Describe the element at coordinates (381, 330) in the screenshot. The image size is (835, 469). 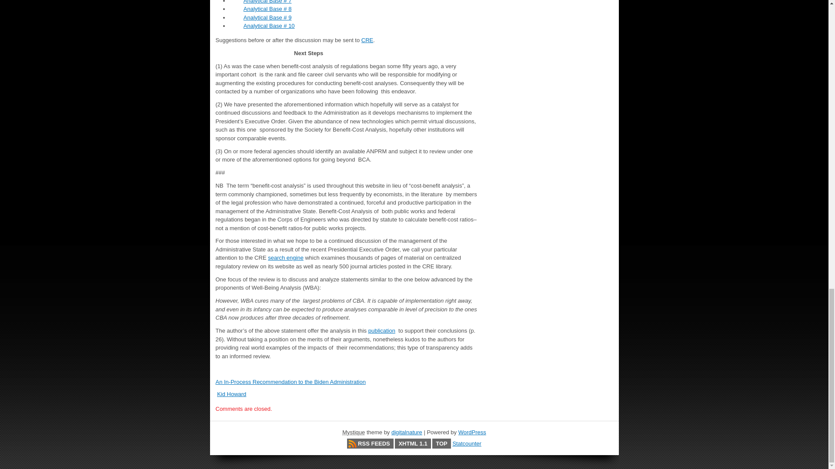
I see `publication` at that location.